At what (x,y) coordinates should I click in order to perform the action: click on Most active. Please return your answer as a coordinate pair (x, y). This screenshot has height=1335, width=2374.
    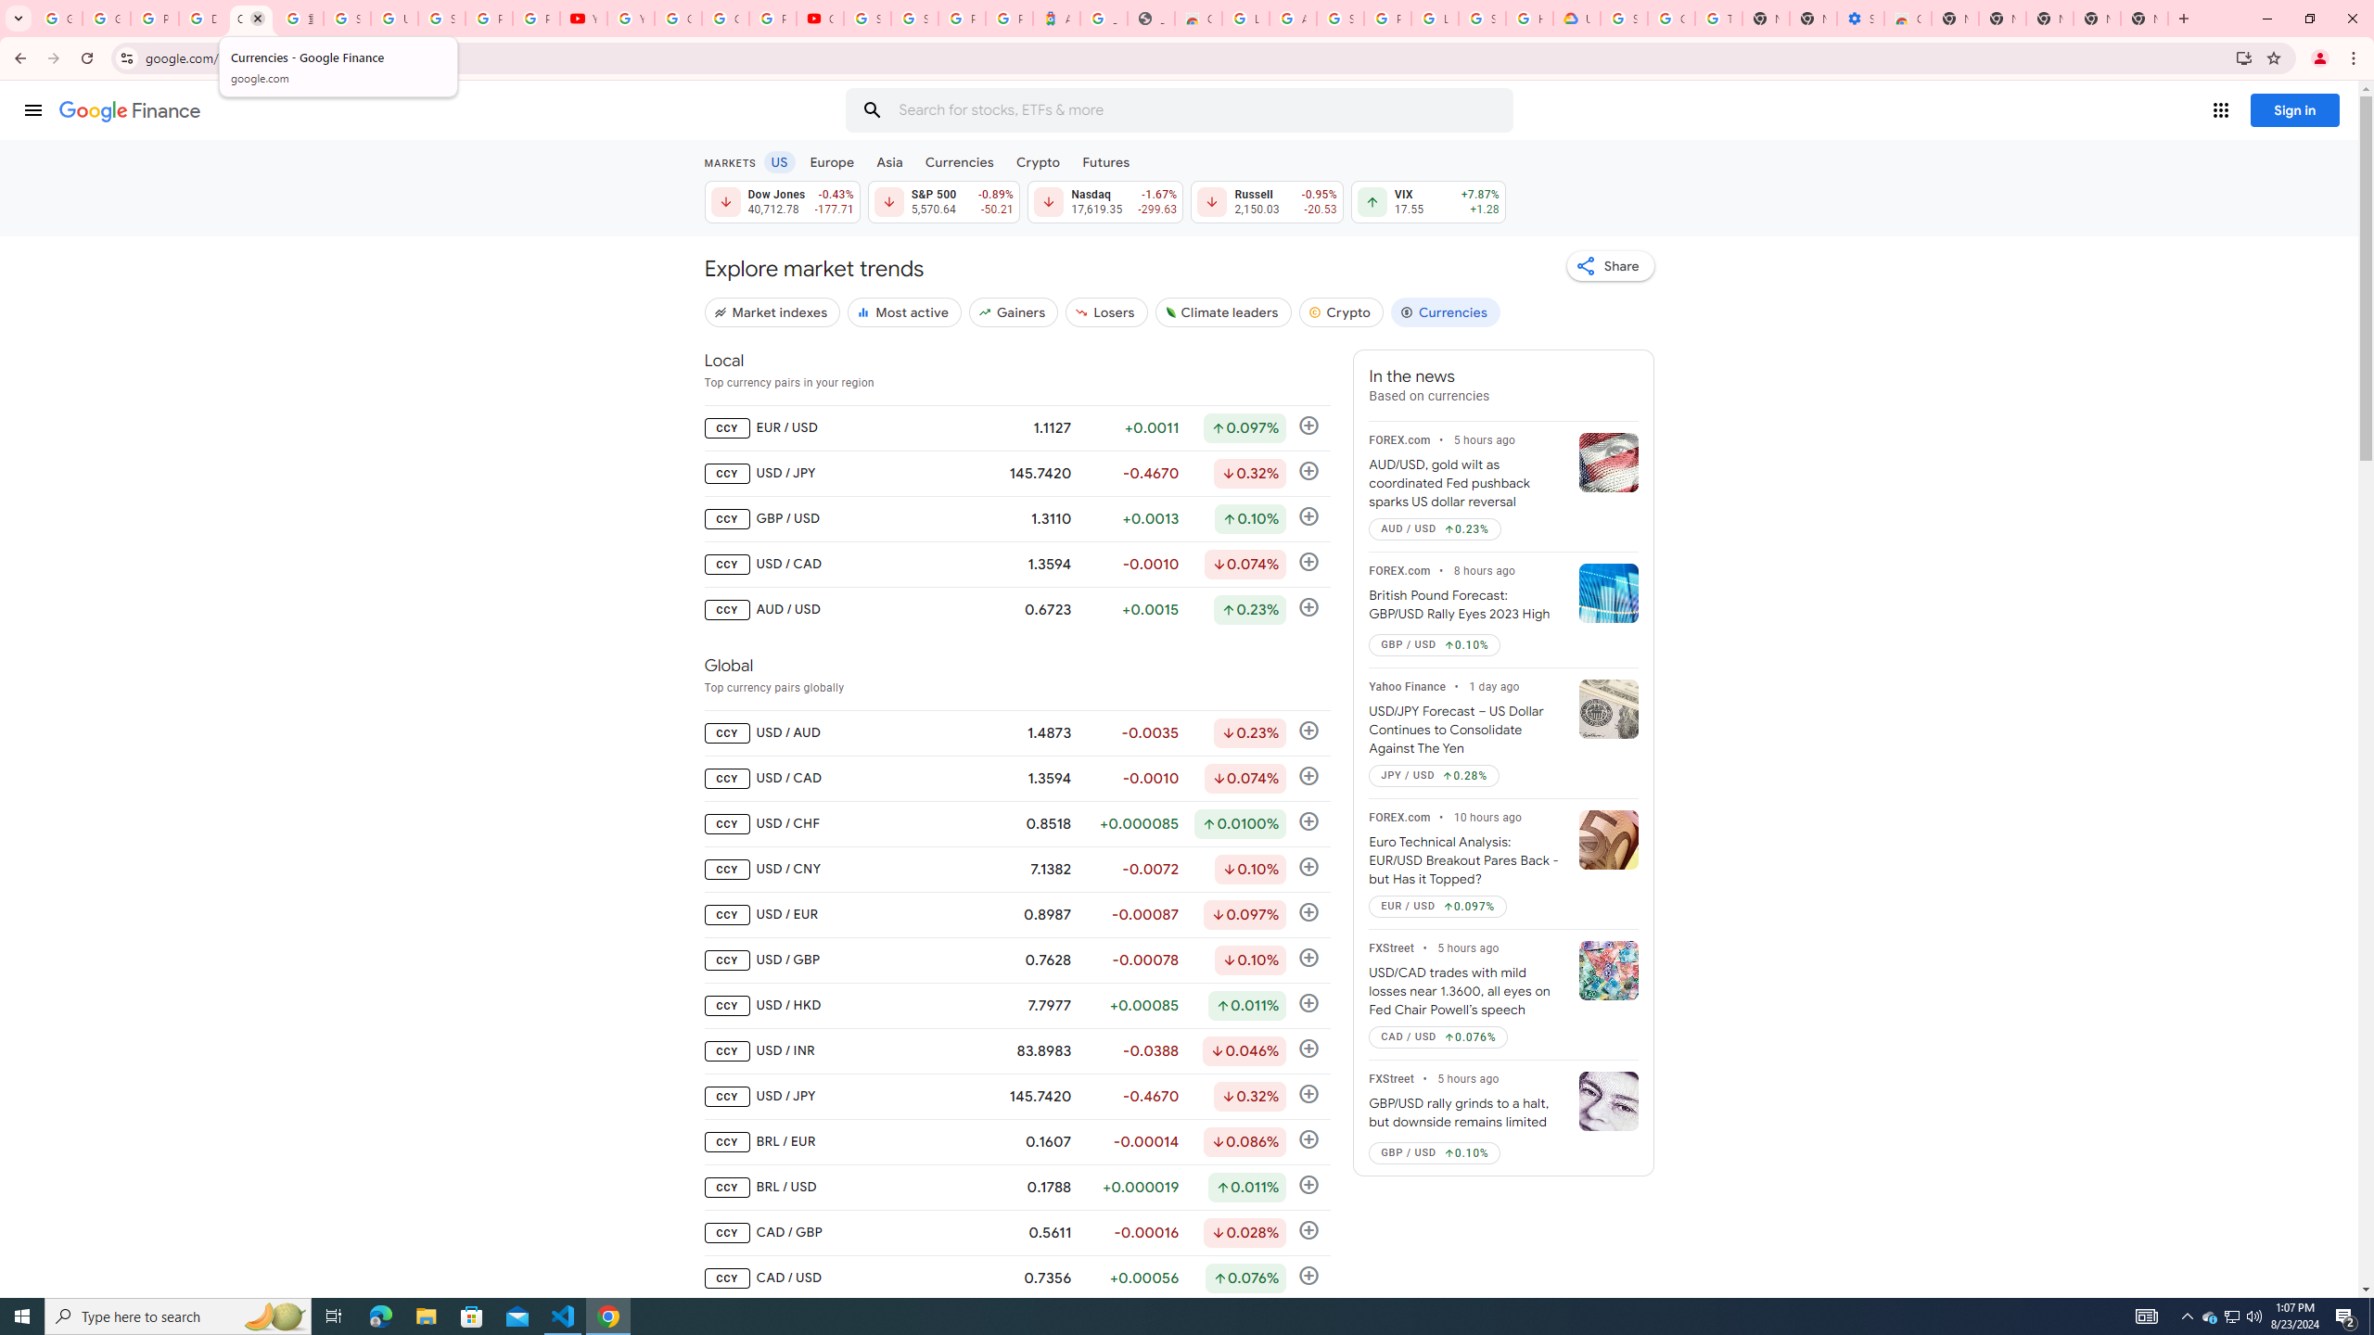
    Looking at the image, I should click on (903, 311).